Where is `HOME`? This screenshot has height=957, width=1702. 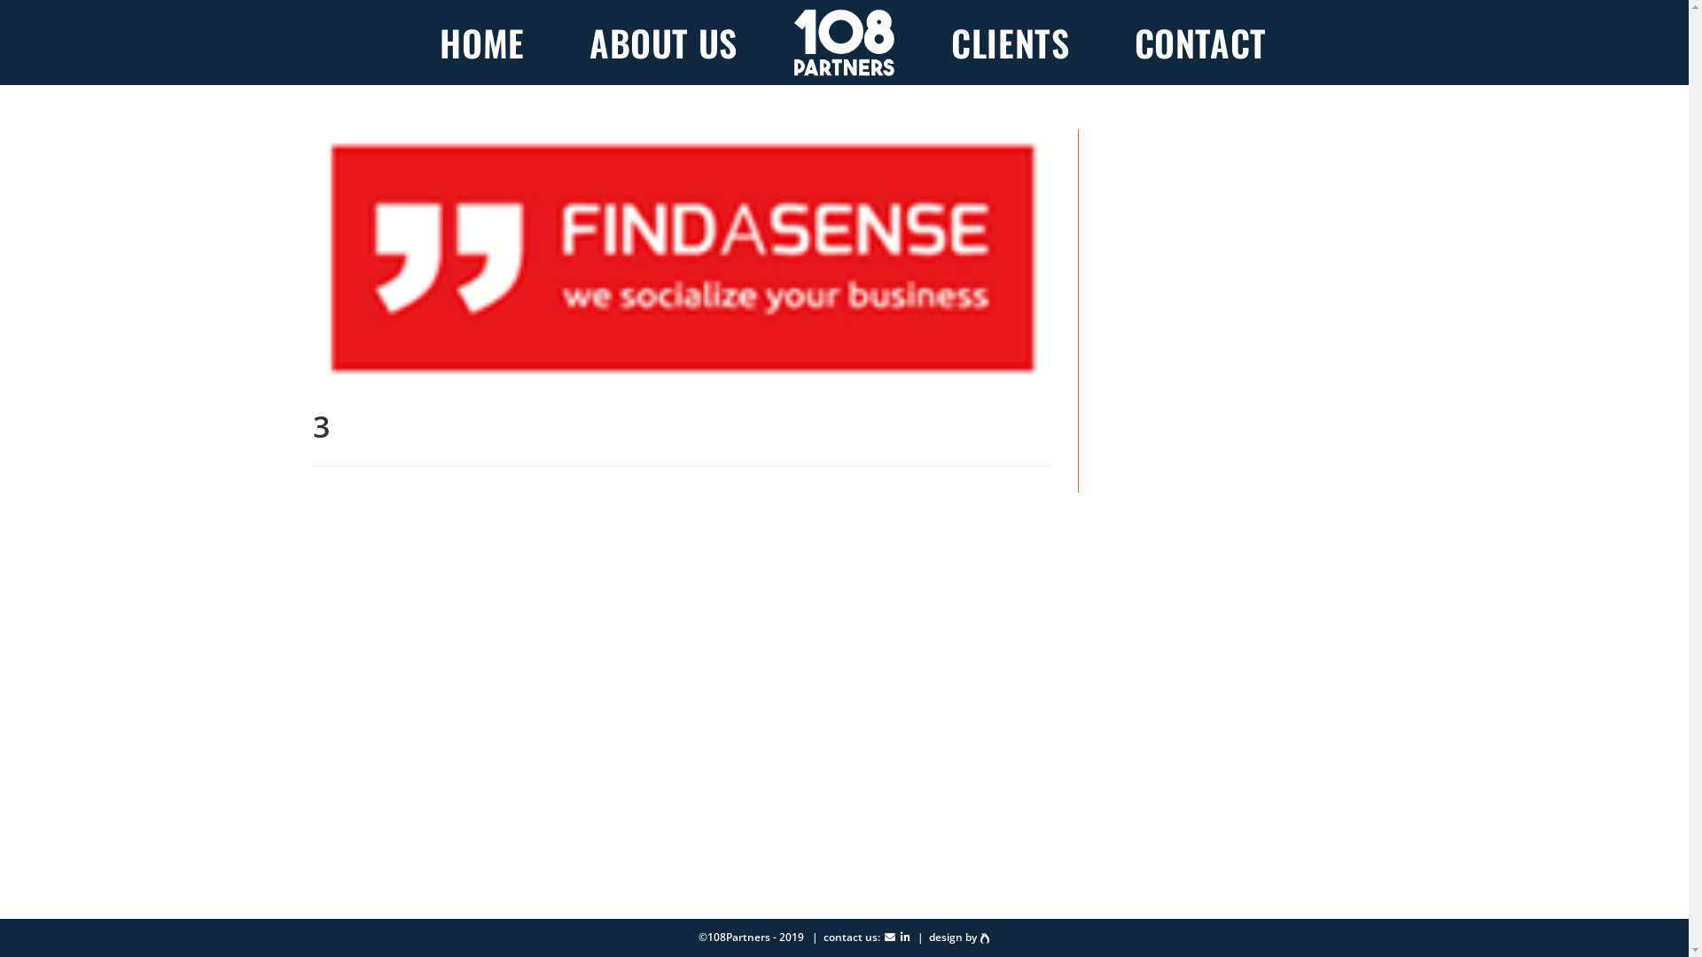 HOME is located at coordinates (482, 43).